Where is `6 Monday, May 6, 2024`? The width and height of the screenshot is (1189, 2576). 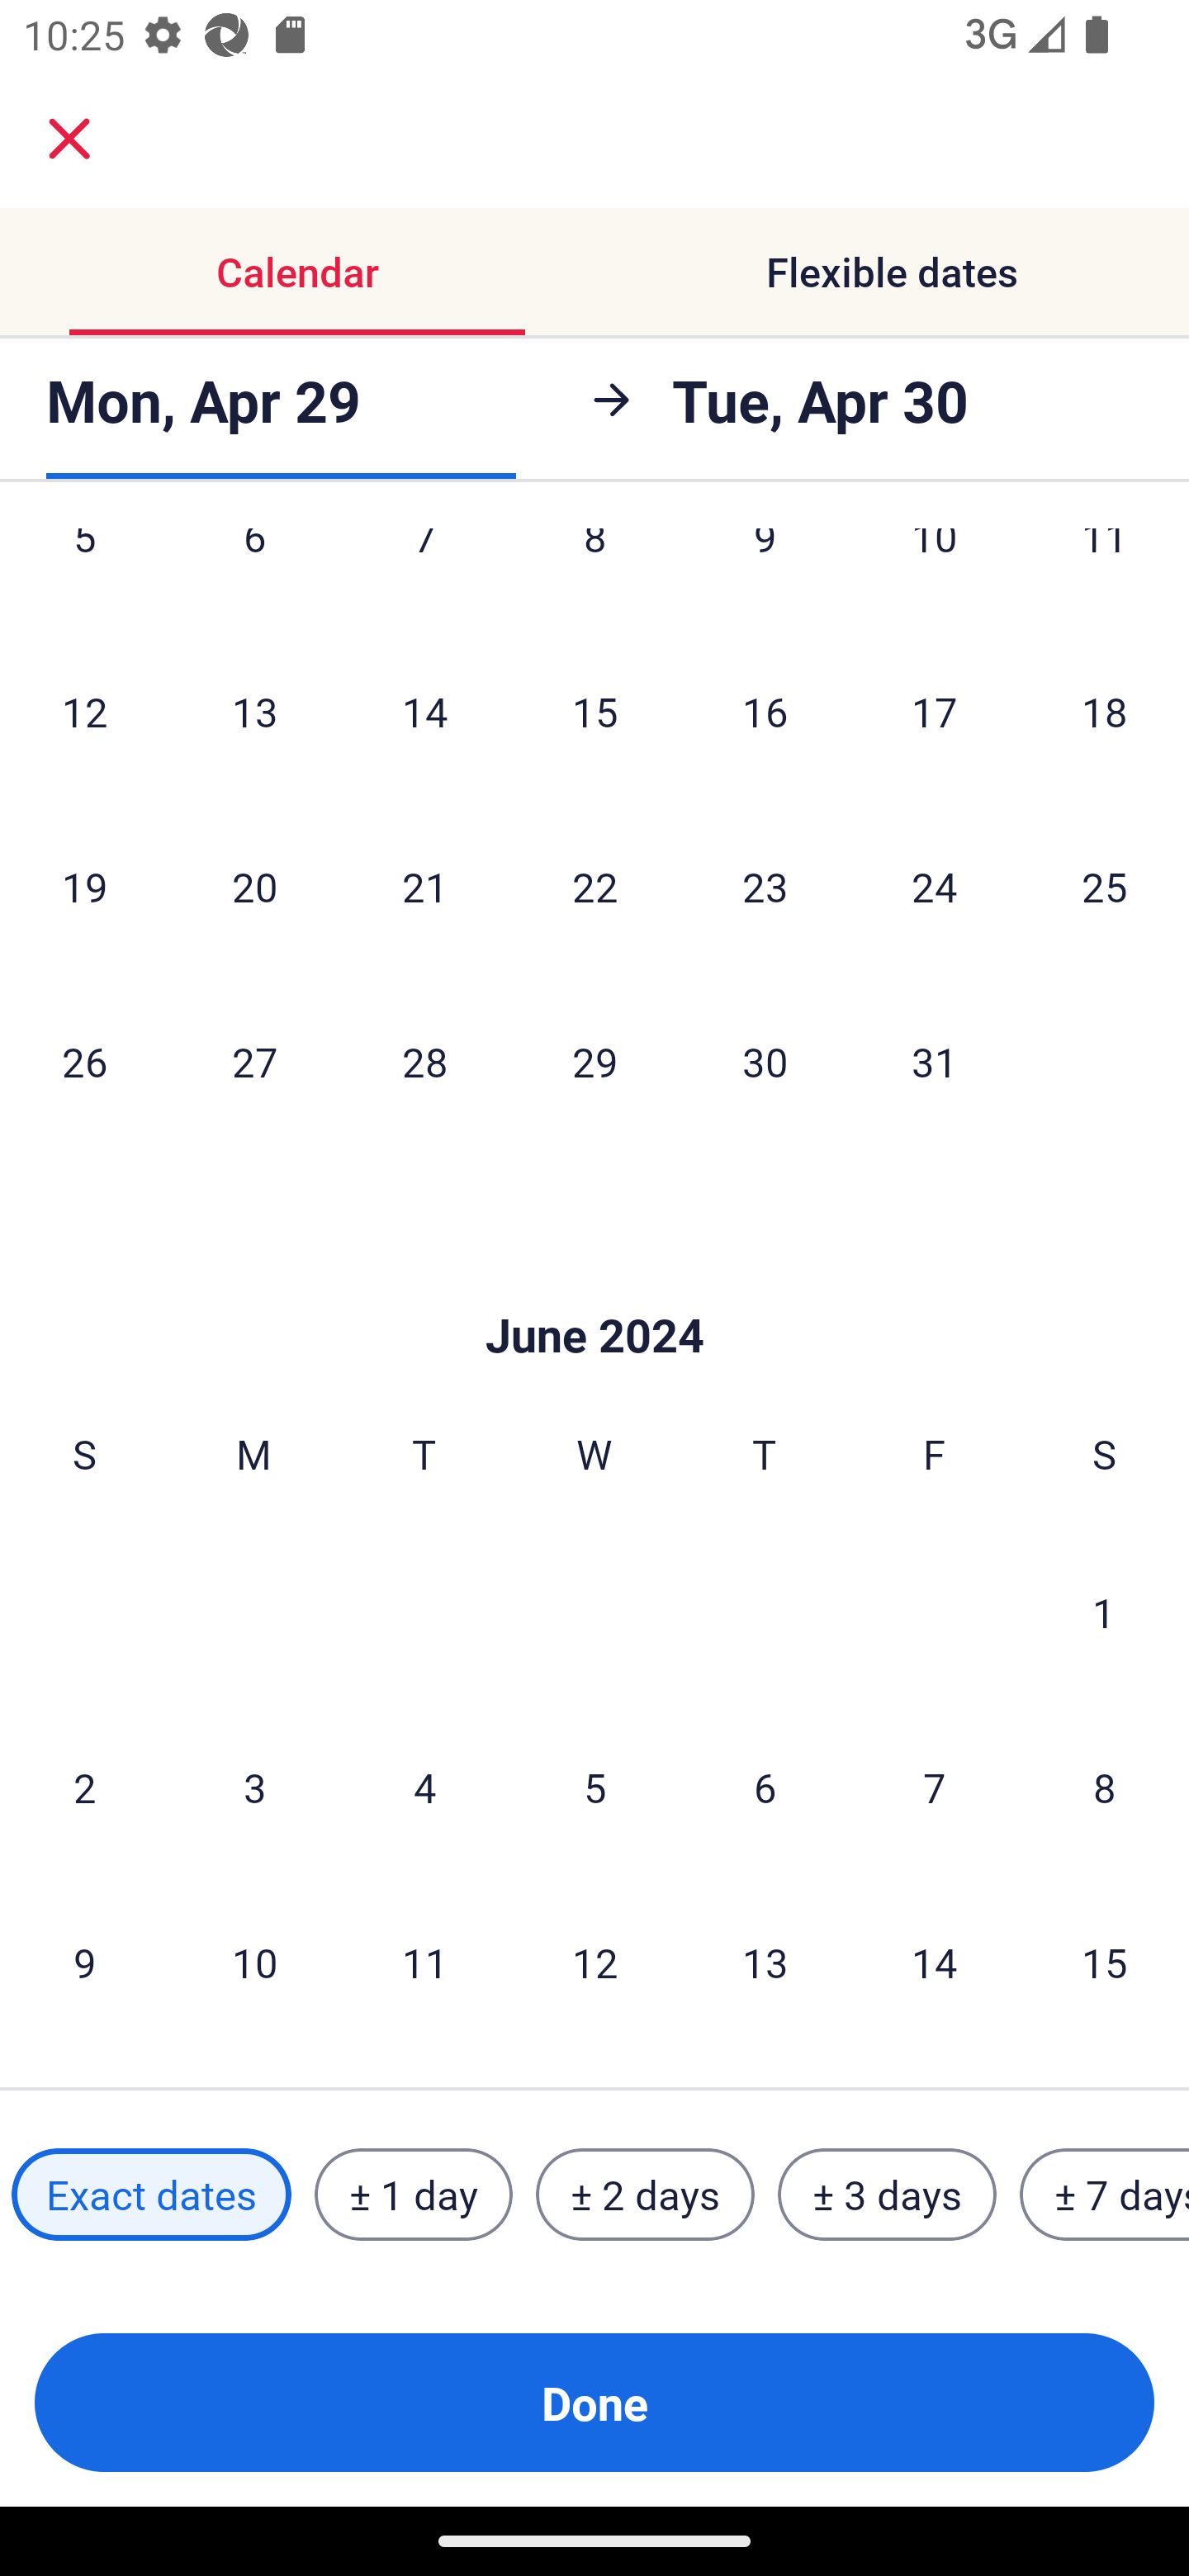 6 Monday, May 6, 2024 is located at coordinates (254, 574).